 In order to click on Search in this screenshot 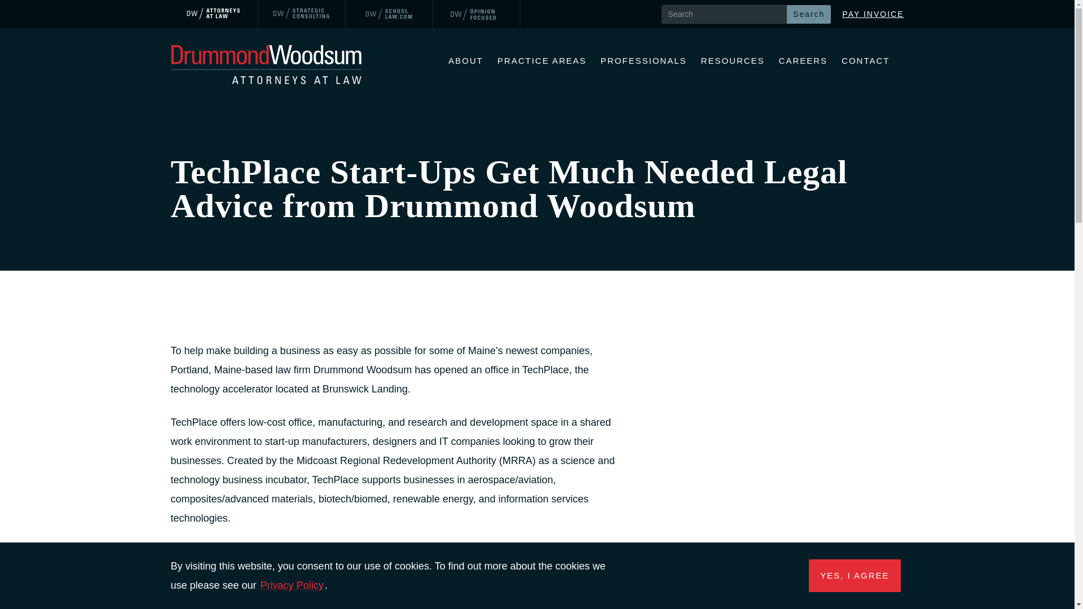, I will do `click(809, 14)`.